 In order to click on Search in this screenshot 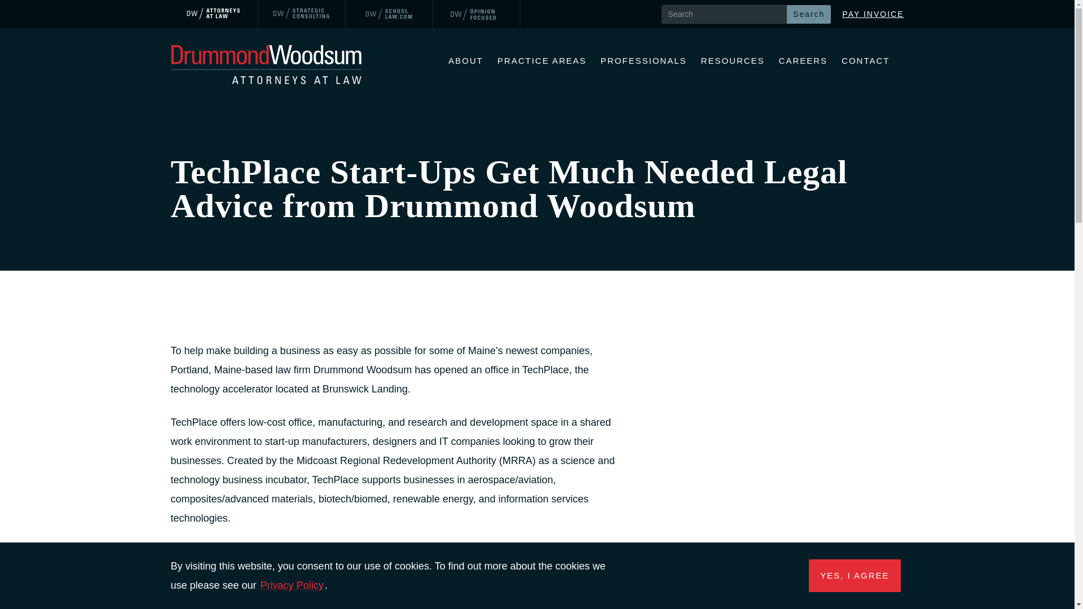, I will do `click(809, 14)`.